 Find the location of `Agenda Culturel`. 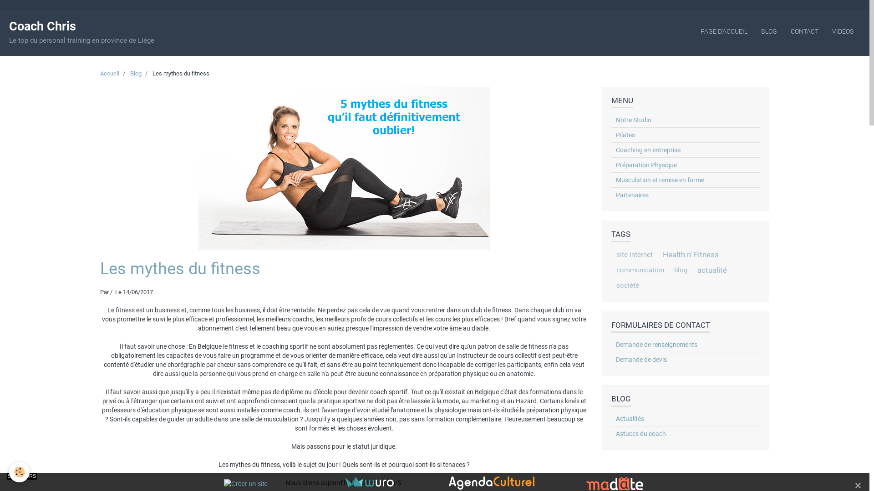

Agenda Culturel is located at coordinates (492, 483).